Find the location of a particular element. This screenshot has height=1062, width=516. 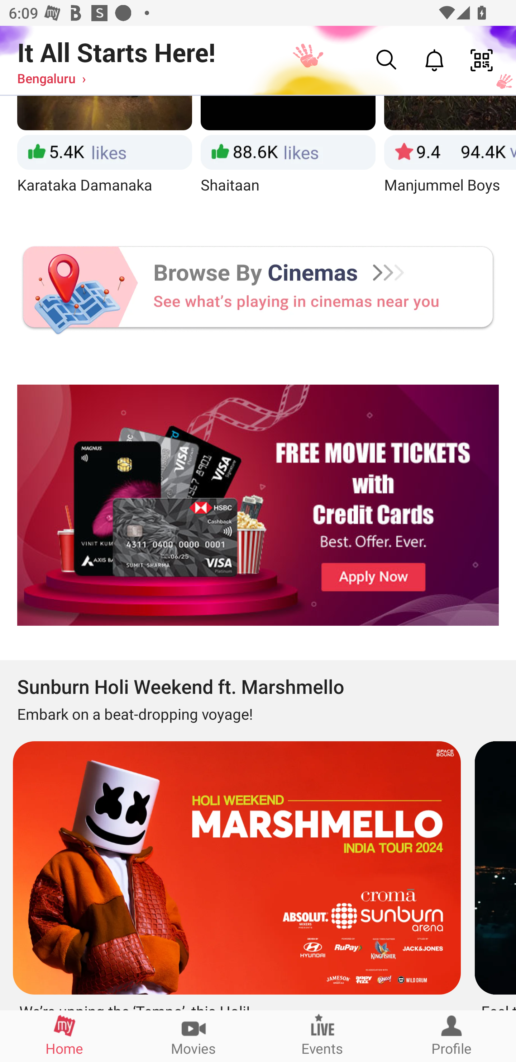

Profile is located at coordinates (451, 1036).